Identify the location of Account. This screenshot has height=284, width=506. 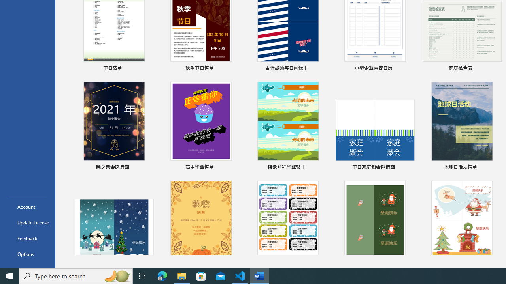
(28, 207).